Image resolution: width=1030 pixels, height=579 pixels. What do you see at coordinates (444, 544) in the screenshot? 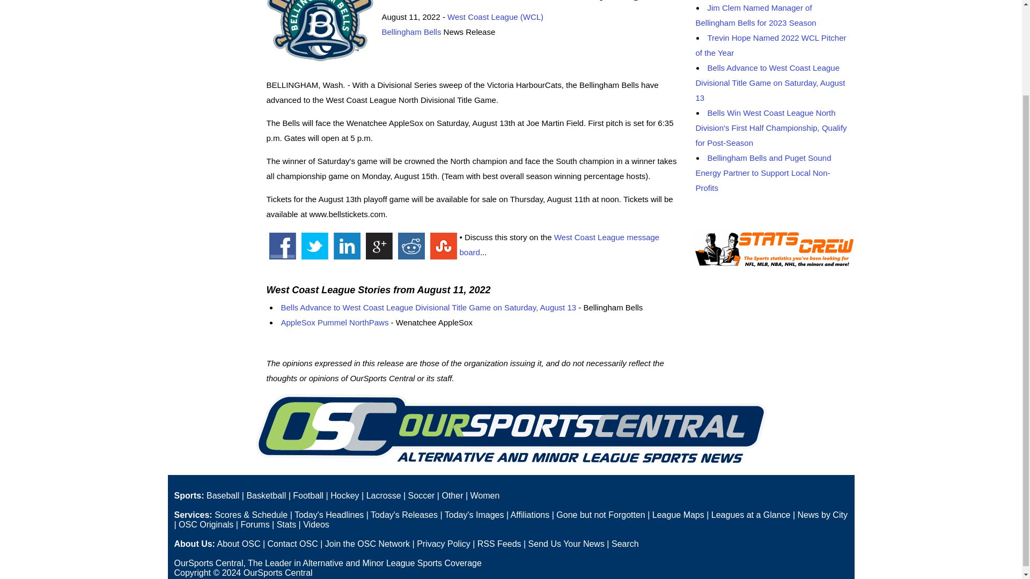
I see `Privacy Policy` at bounding box center [444, 544].